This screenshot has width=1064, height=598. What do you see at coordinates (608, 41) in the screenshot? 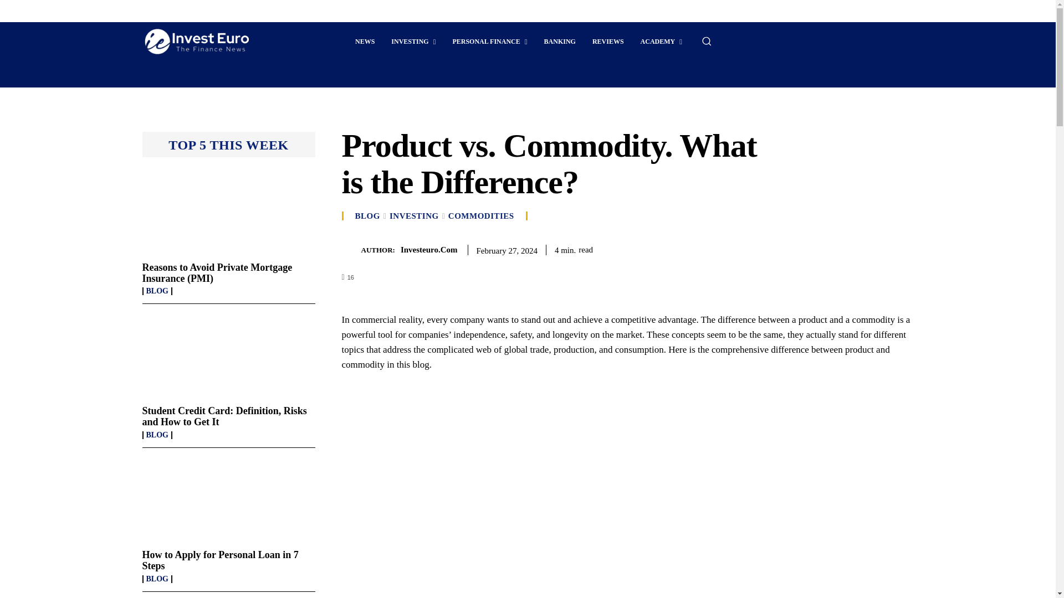
I see `REVIEWS` at bounding box center [608, 41].